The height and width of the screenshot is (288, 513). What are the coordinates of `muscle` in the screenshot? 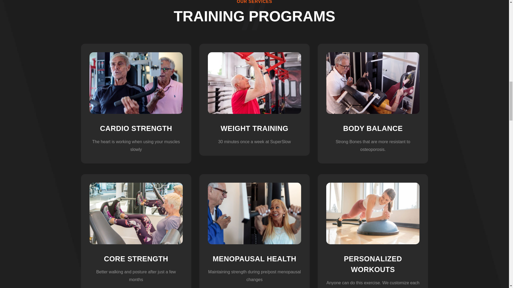 It's located at (136, 213).